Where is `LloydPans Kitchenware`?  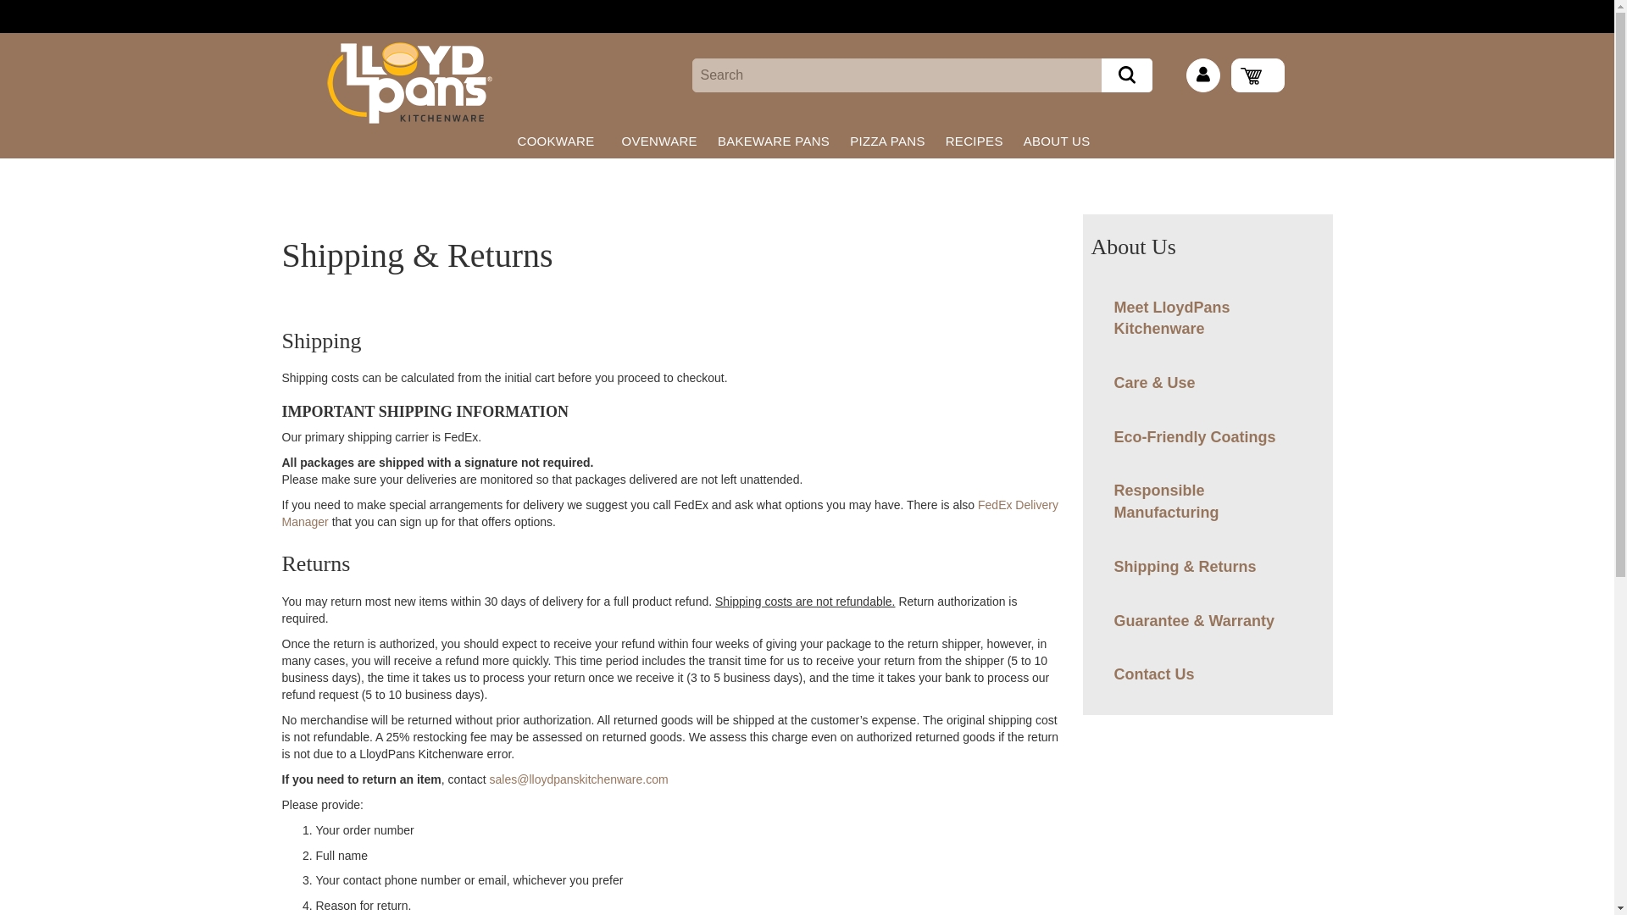 LloydPans Kitchenware is located at coordinates (408, 83).